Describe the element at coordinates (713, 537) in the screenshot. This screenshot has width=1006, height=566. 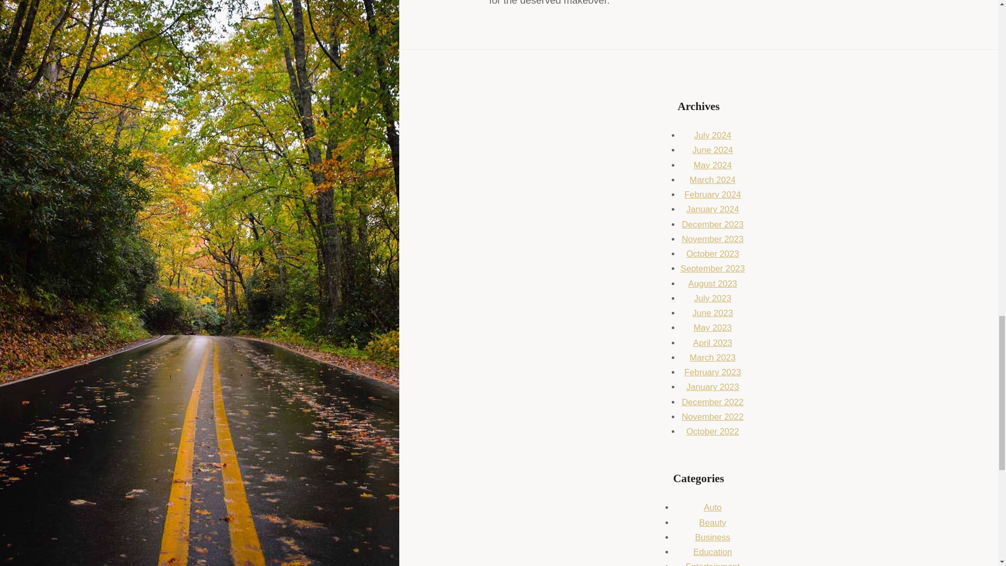
I see `Business` at that location.